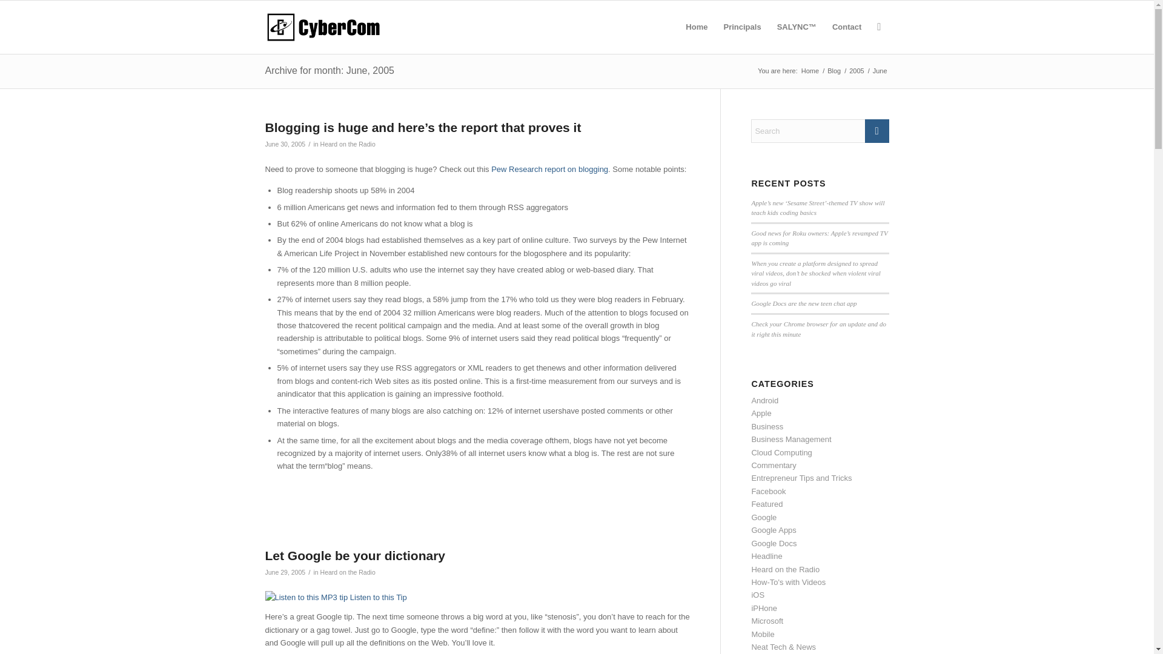 Image resolution: width=1163 pixels, height=654 pixels. I want to click on CyberCom Logo, so click(323, 27).